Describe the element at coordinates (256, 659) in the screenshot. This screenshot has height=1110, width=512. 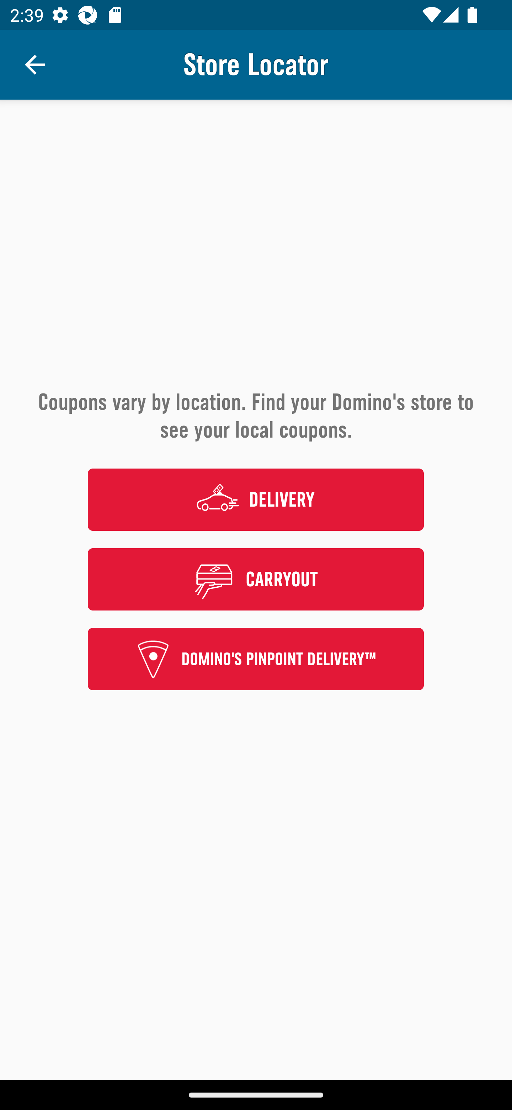
I see `DOMINO'S PINPOINT DELIVERY™` at that location.